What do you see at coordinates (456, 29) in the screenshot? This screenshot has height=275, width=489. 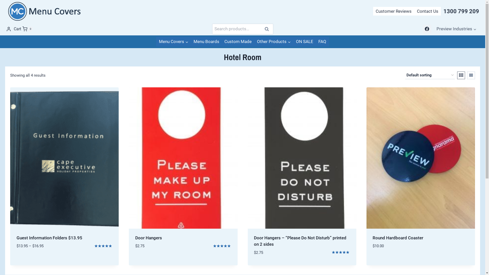 I see `Preview Industries` at bounding box center [456, 29].